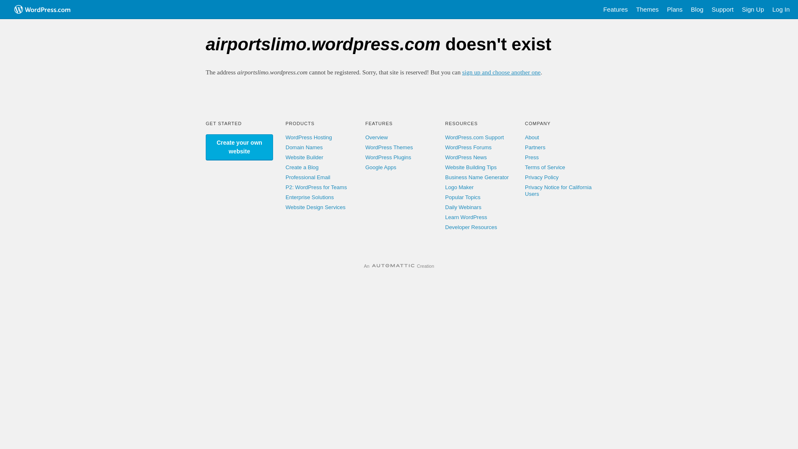  Describe the element at coordinates (501, 72) in the screenshot. I see `sign up and choose another one` at that location.